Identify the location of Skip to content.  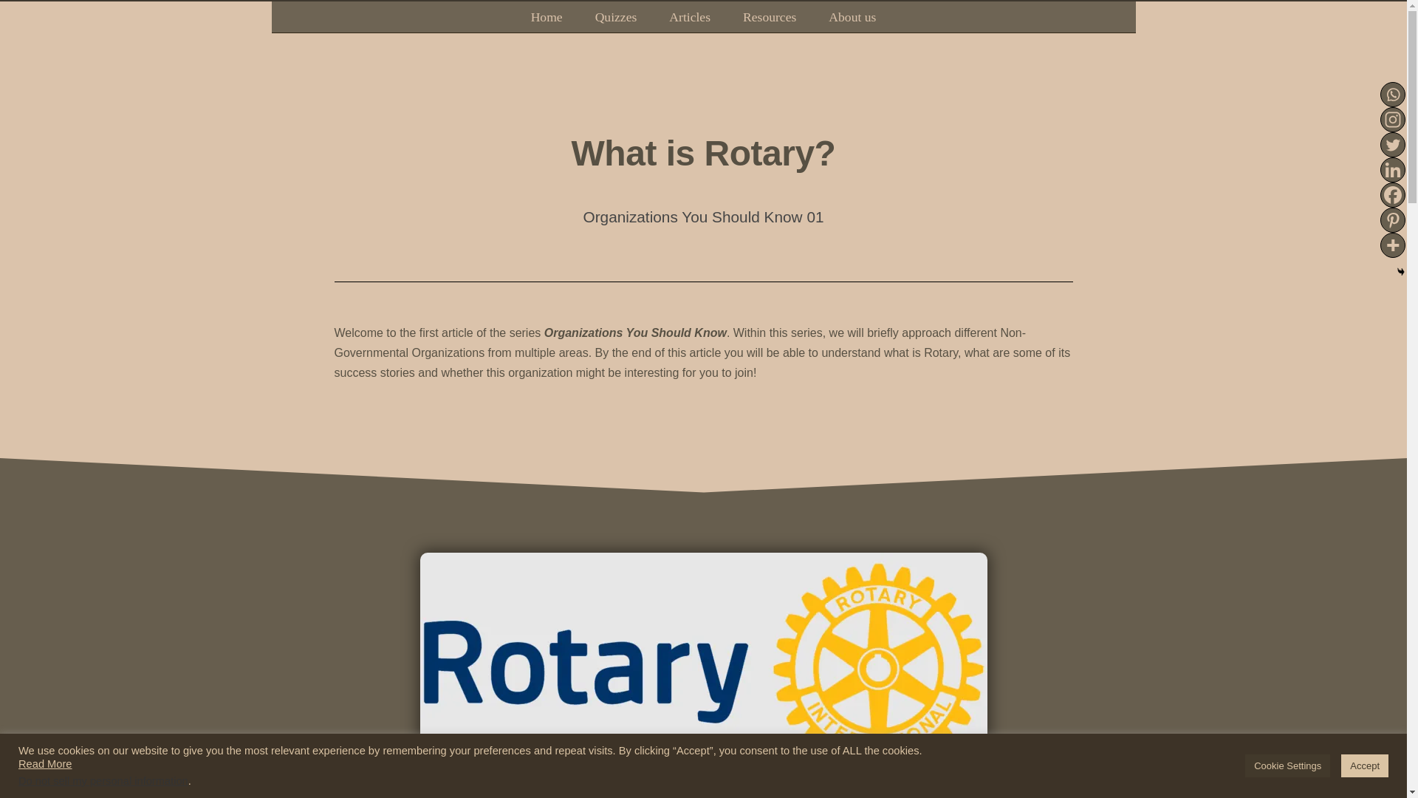
(11, 31).